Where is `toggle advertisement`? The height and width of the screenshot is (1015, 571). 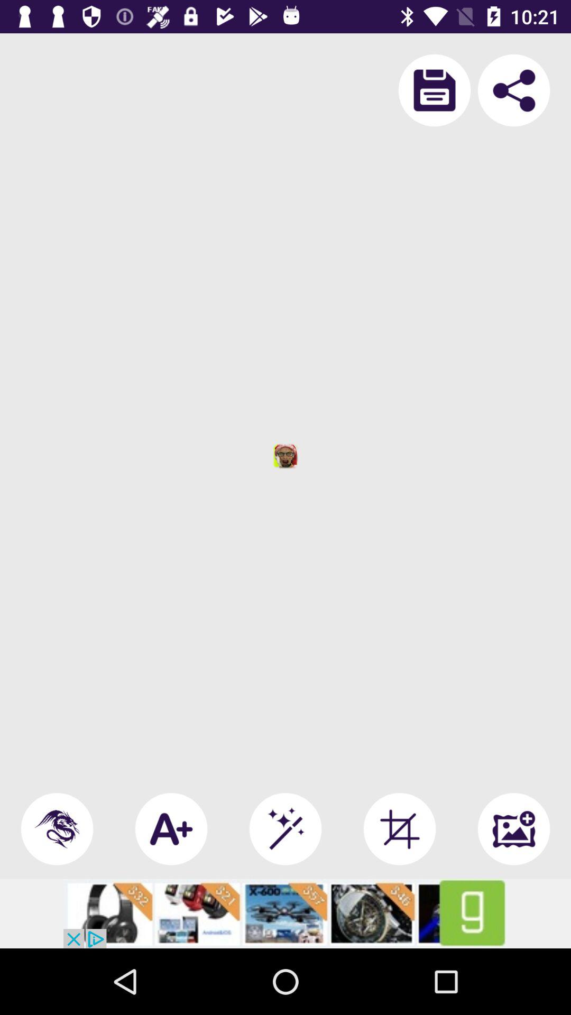
toggle advertisement is located at coordinates (285, 914).